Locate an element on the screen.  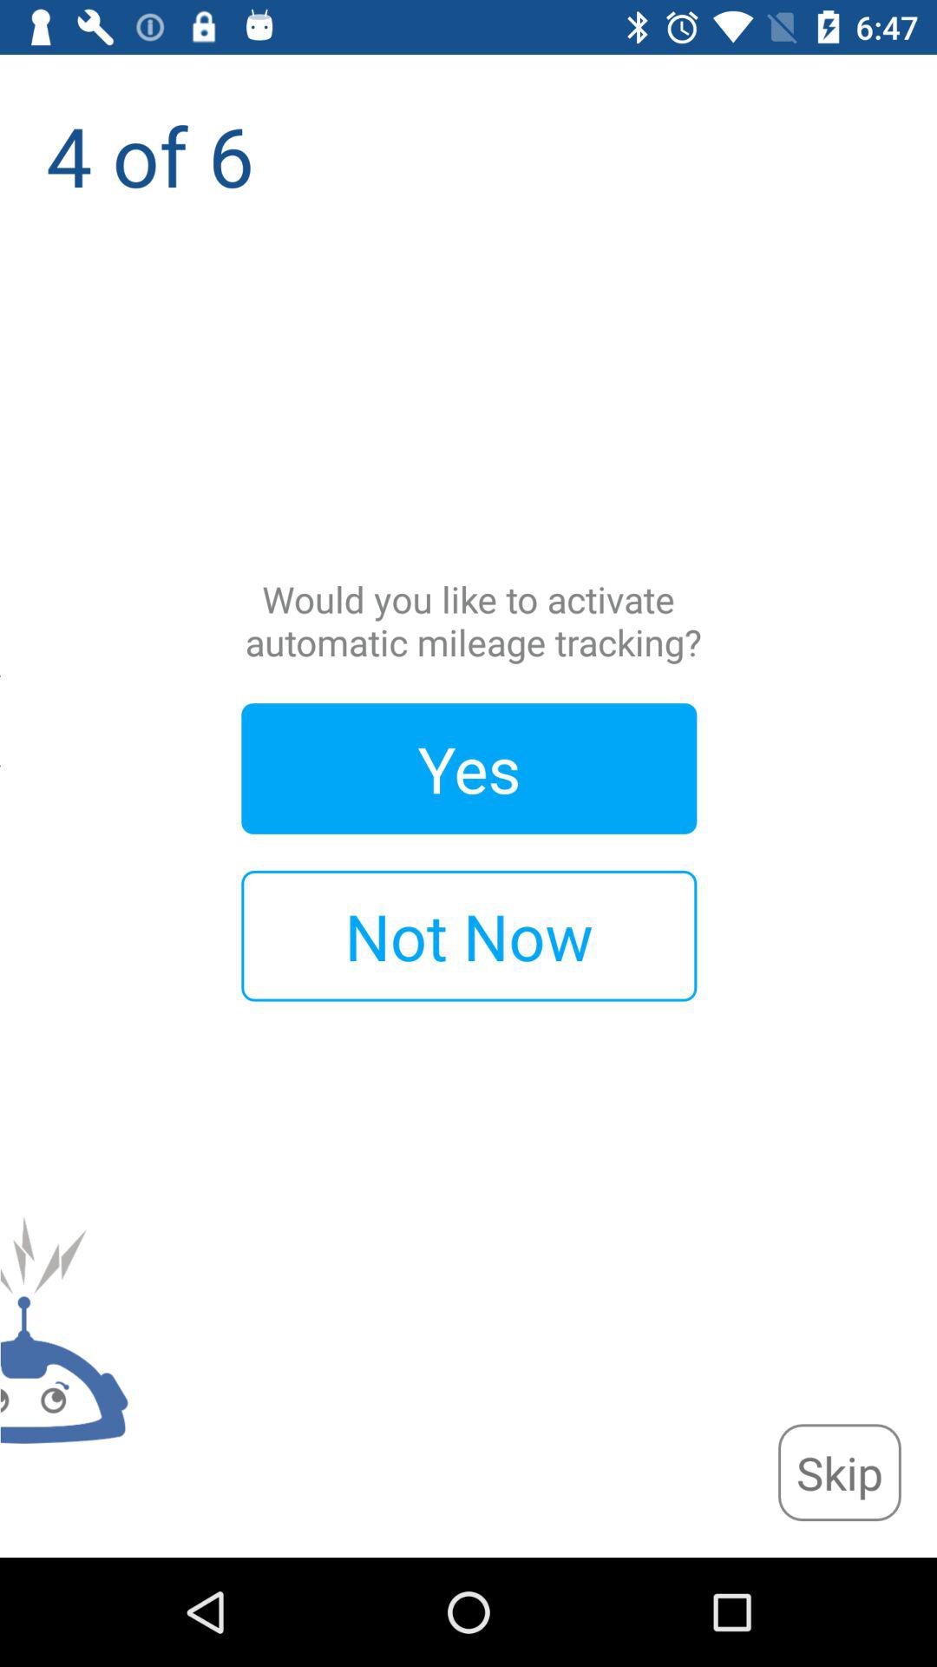
click the icon below the yes icon is located at coordinates (468, 936).